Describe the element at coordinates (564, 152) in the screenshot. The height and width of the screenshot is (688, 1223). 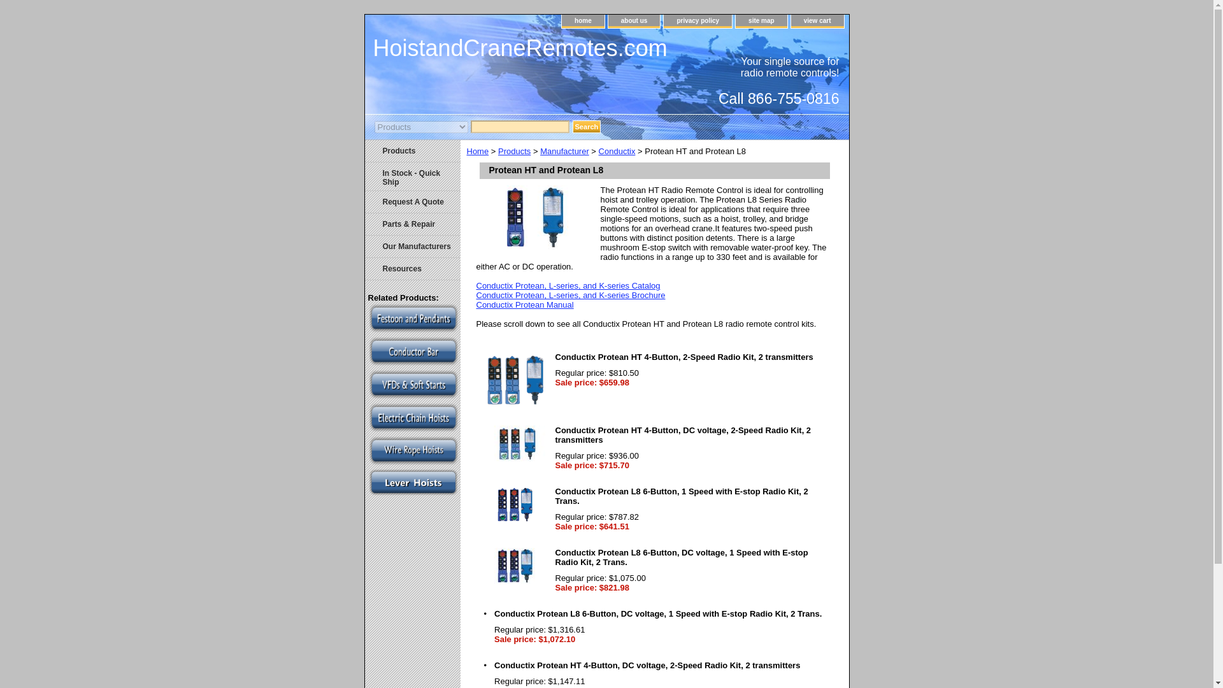
I see `Manufacturer` at that location.